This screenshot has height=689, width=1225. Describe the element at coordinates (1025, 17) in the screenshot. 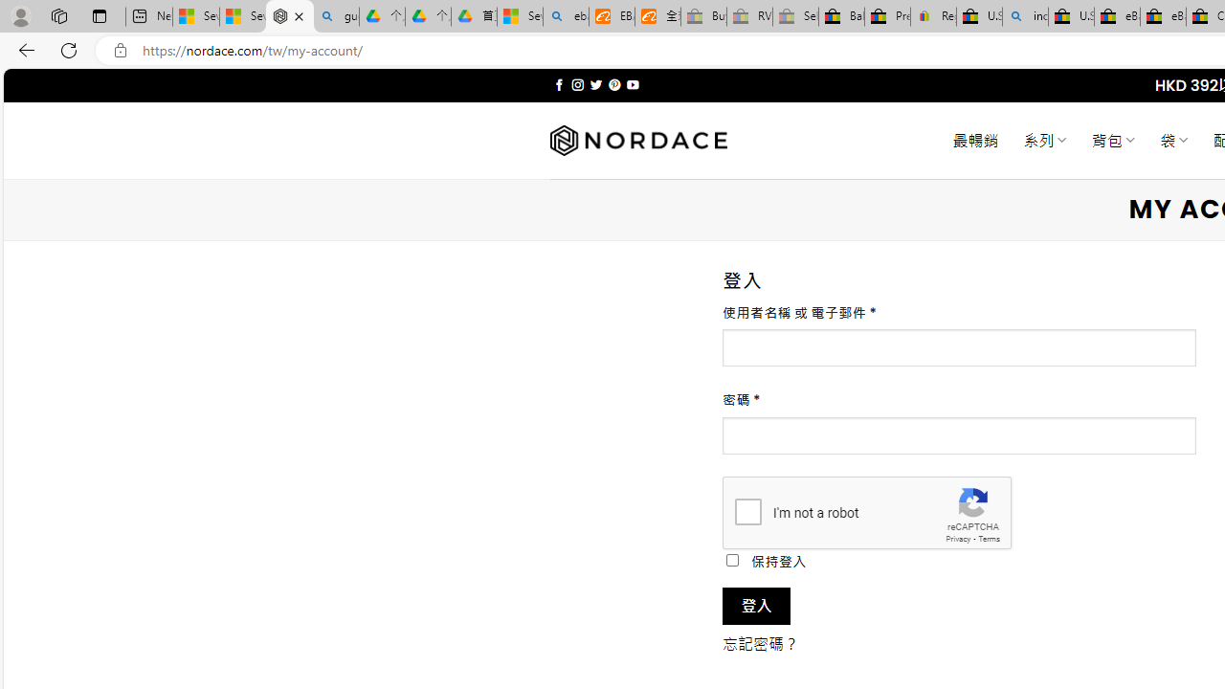

I see `including - Search` at that location.